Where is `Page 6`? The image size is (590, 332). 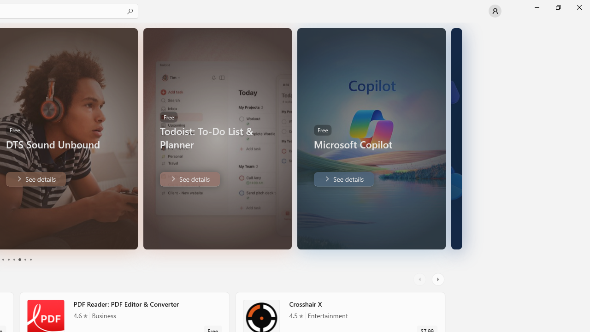 Page 6 is located at coordinates (30, 259).